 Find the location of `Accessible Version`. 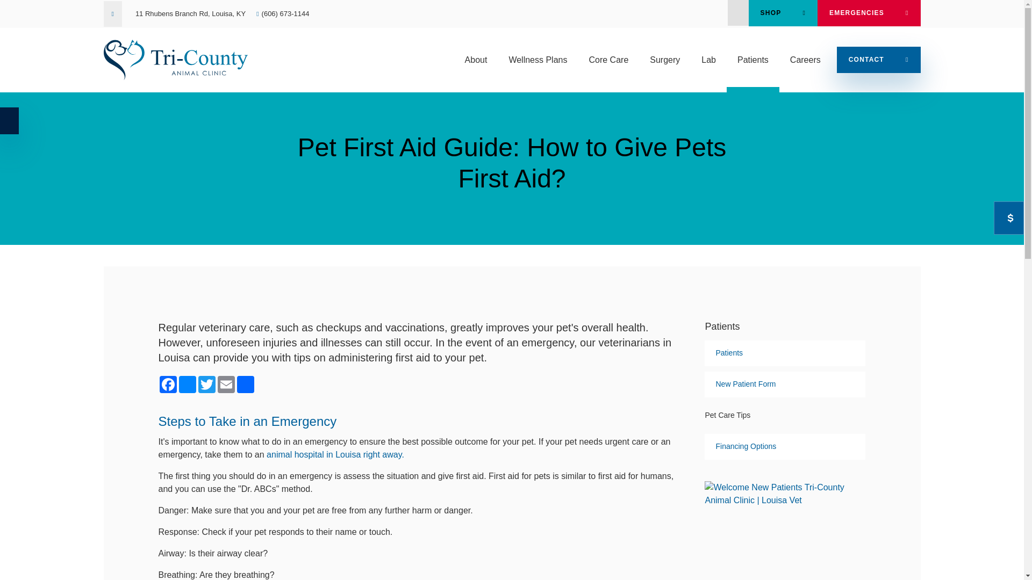

Accessible Version is located at coordinates (9, 120).